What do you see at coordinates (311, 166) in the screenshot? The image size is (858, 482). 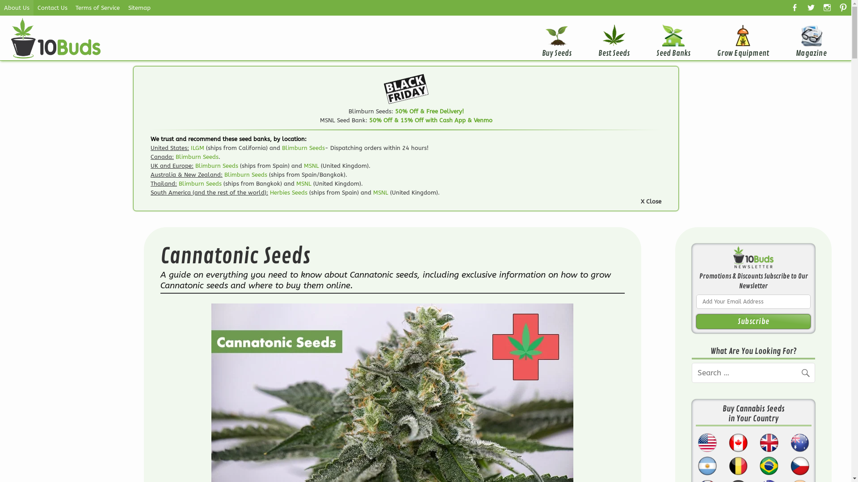 I see `MSNL` at bounding box center [311, 166].